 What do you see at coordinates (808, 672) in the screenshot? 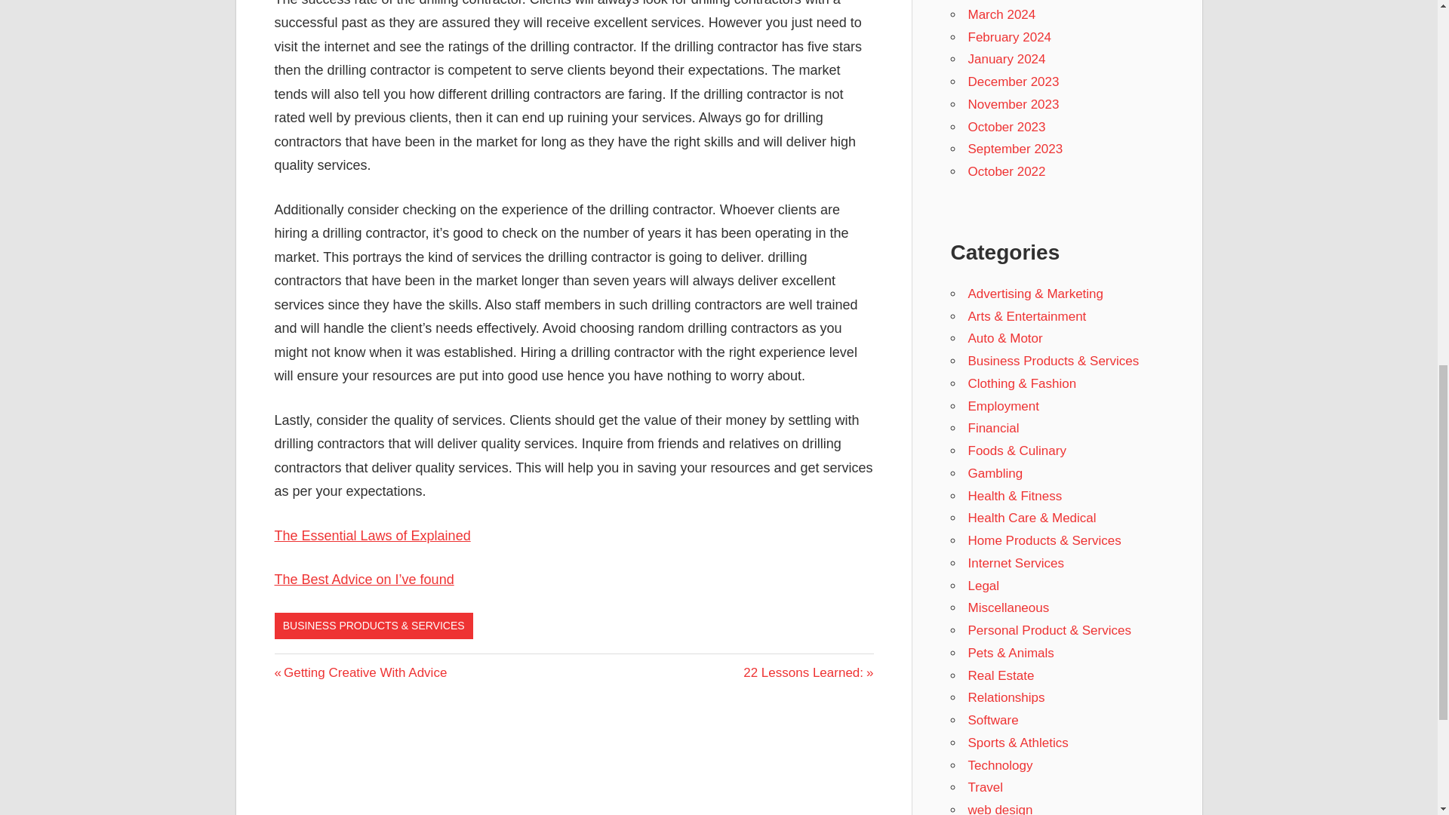
I see `November 2023` at bounding box center [808, 672].